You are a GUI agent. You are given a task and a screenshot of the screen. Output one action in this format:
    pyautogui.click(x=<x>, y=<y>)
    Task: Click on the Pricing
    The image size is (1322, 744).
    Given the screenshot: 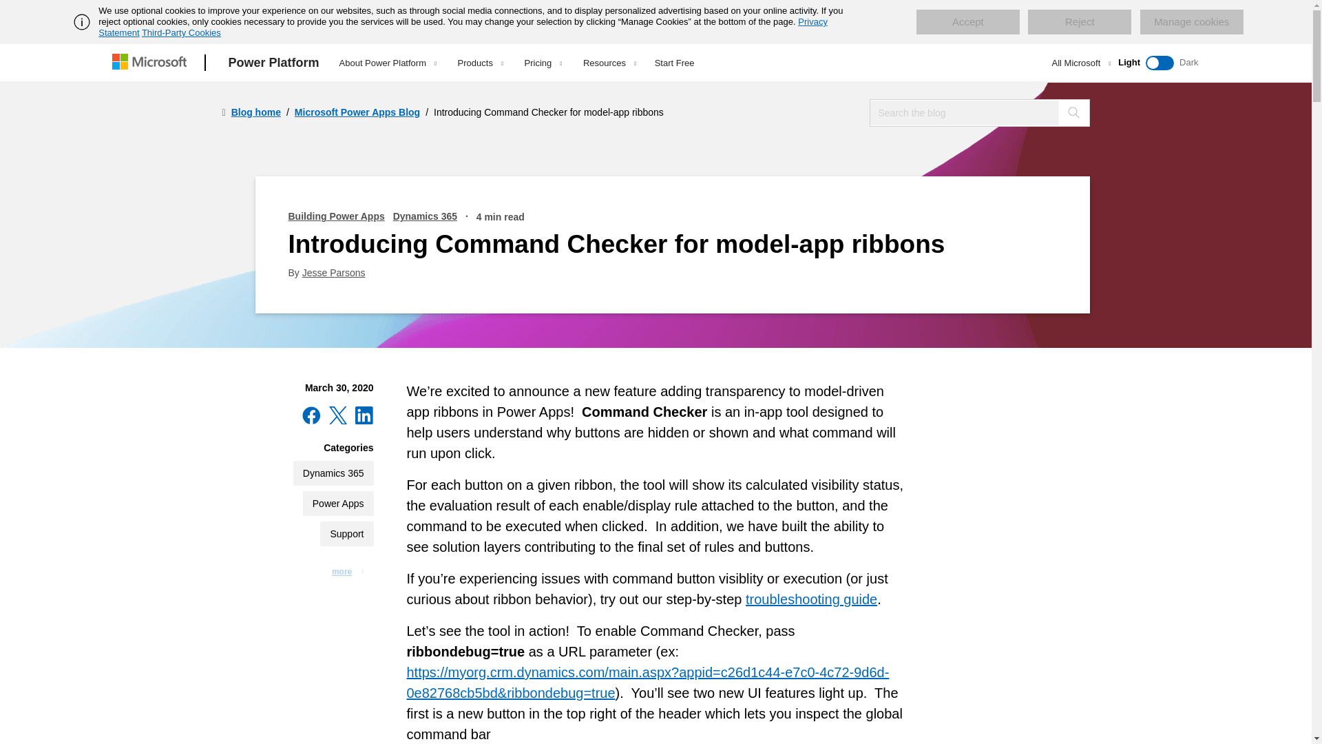 What is the action you would take?
    pyautogui.click(x=543, y=63)
    